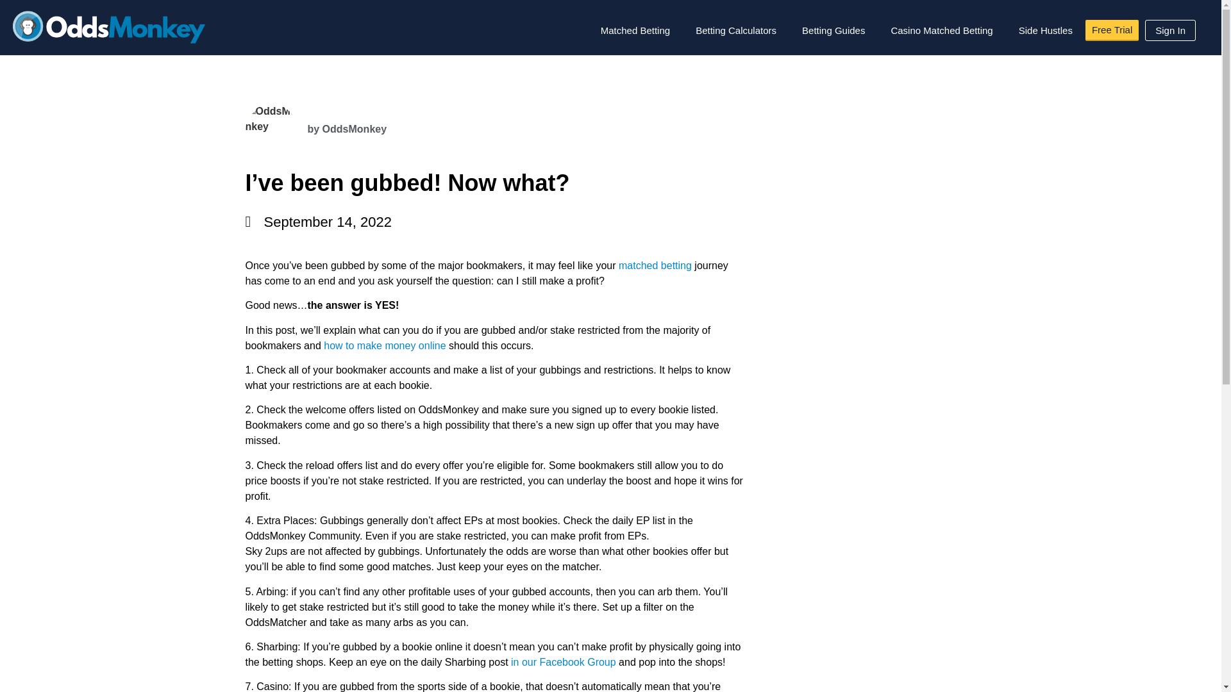  Describe the element at coordinates (736, 31) in the screenshot. I see `Betting Calculators` at that location.